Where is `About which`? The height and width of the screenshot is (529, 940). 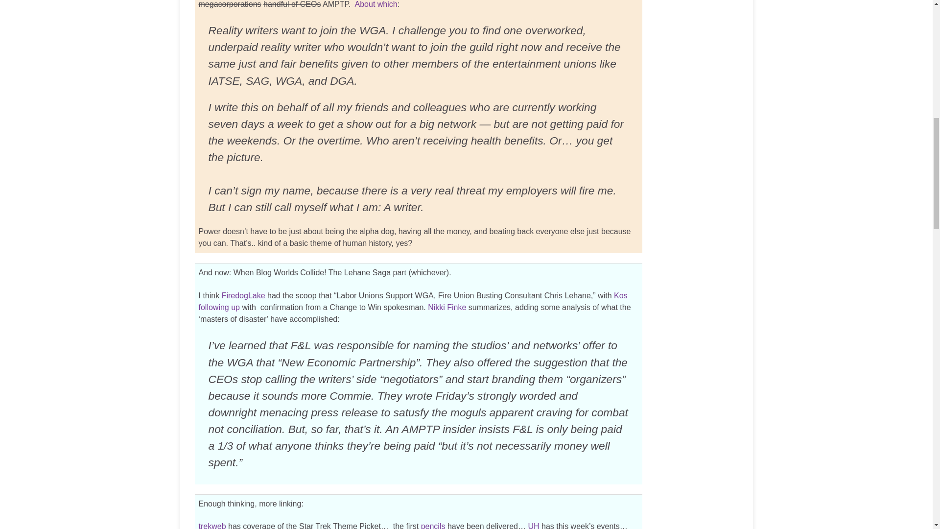 About which is located at coordinates (376, 4).